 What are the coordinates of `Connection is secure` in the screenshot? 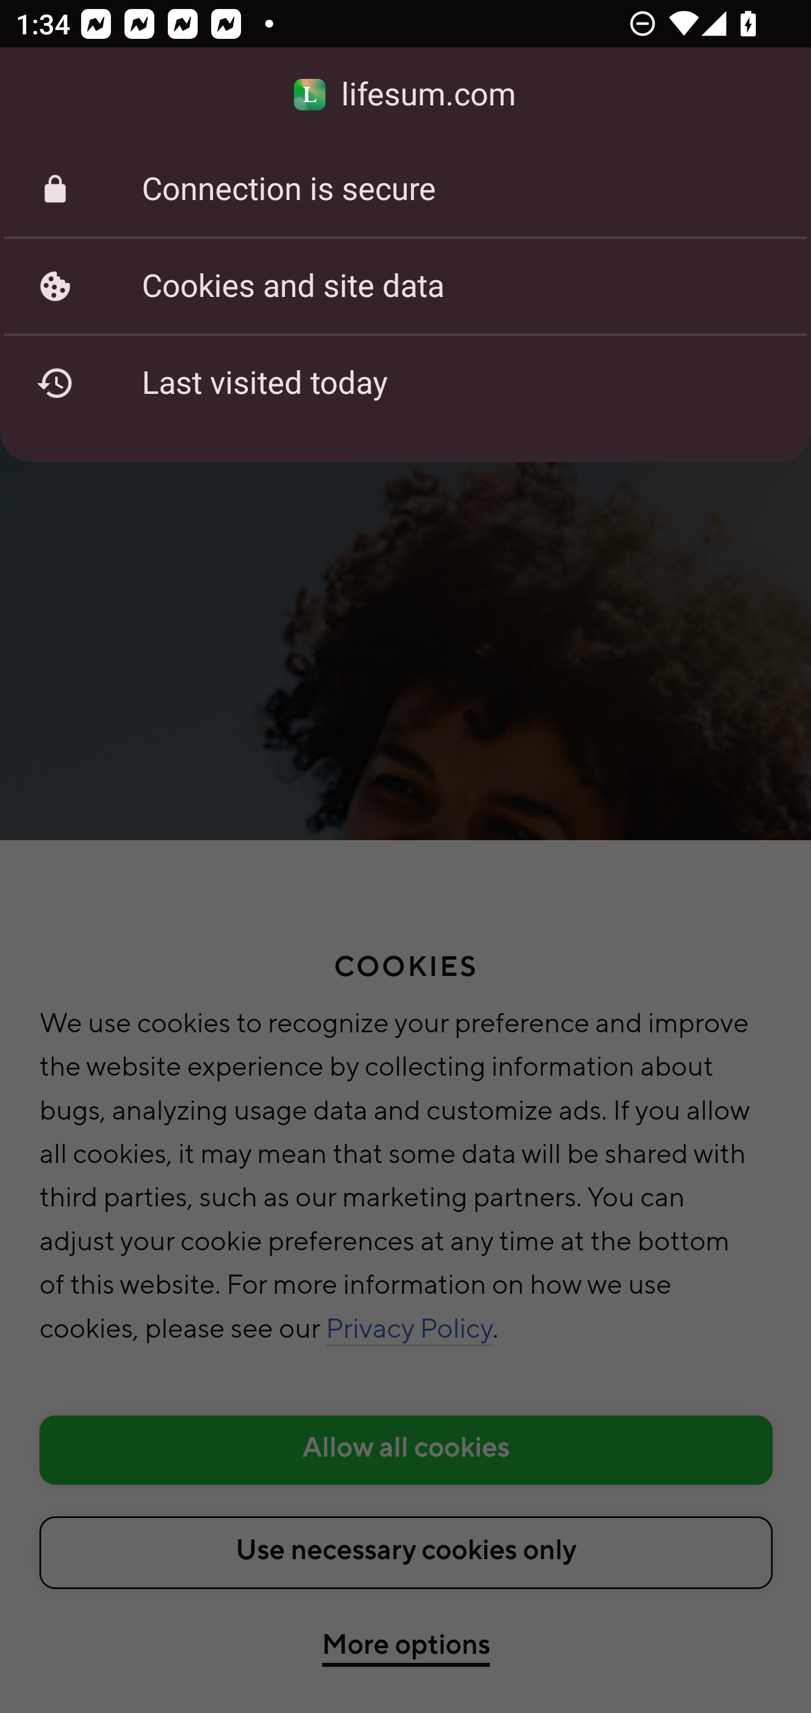 It's located at (405, 189).